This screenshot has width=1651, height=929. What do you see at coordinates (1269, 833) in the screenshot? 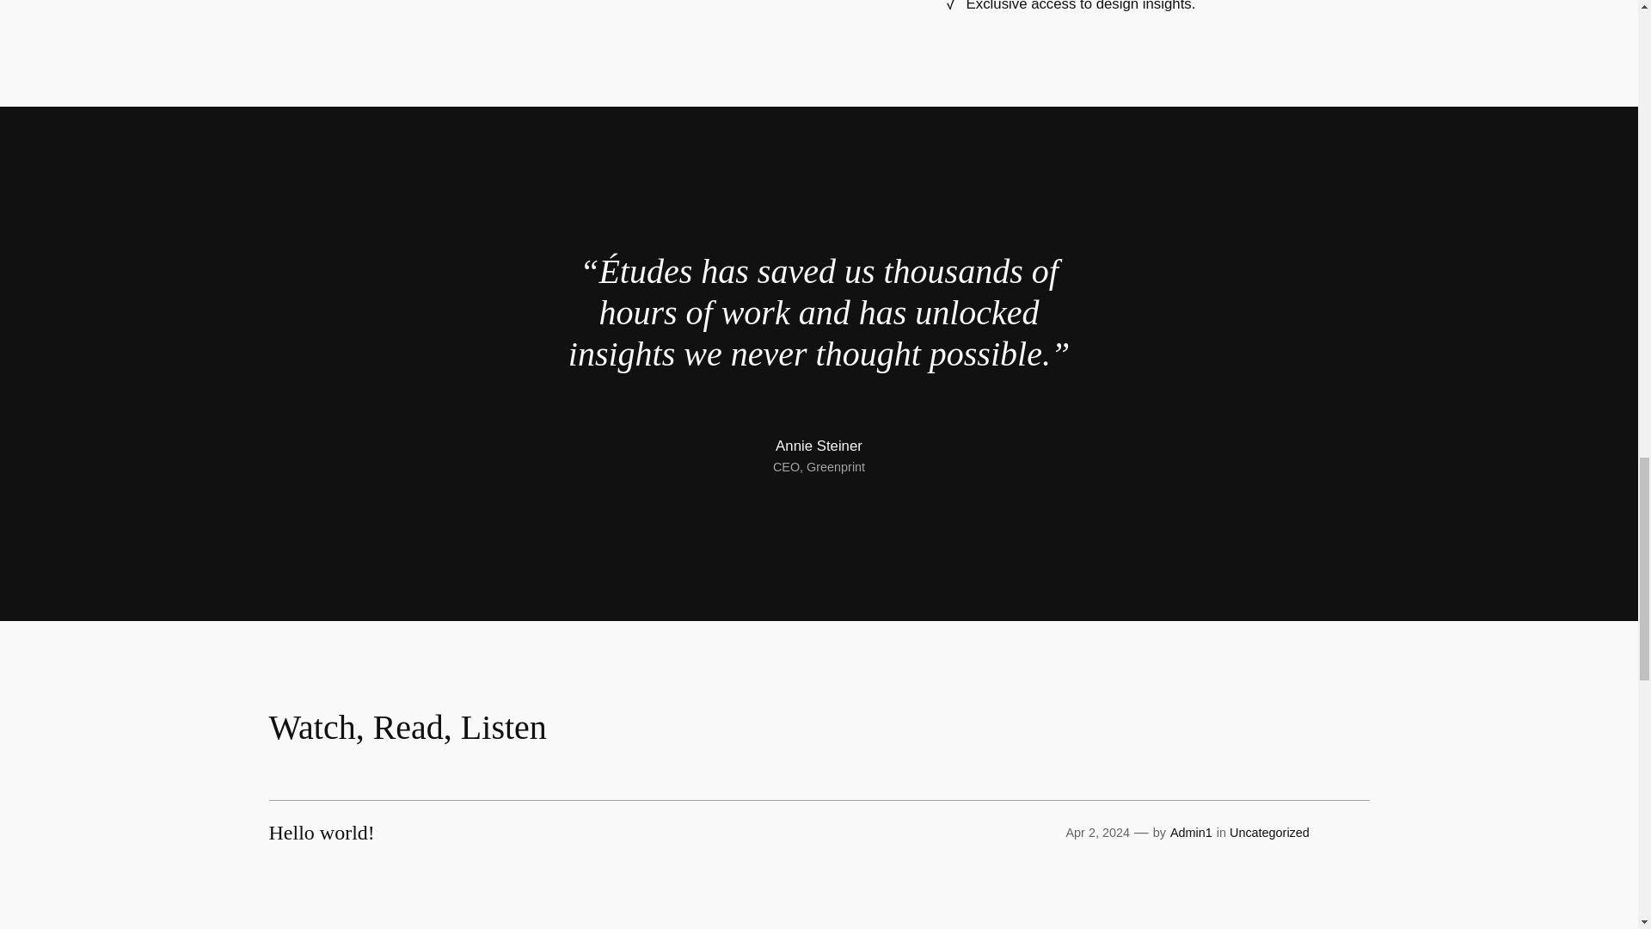
I see `Uncategorized` at bounding box center [1269, 833].